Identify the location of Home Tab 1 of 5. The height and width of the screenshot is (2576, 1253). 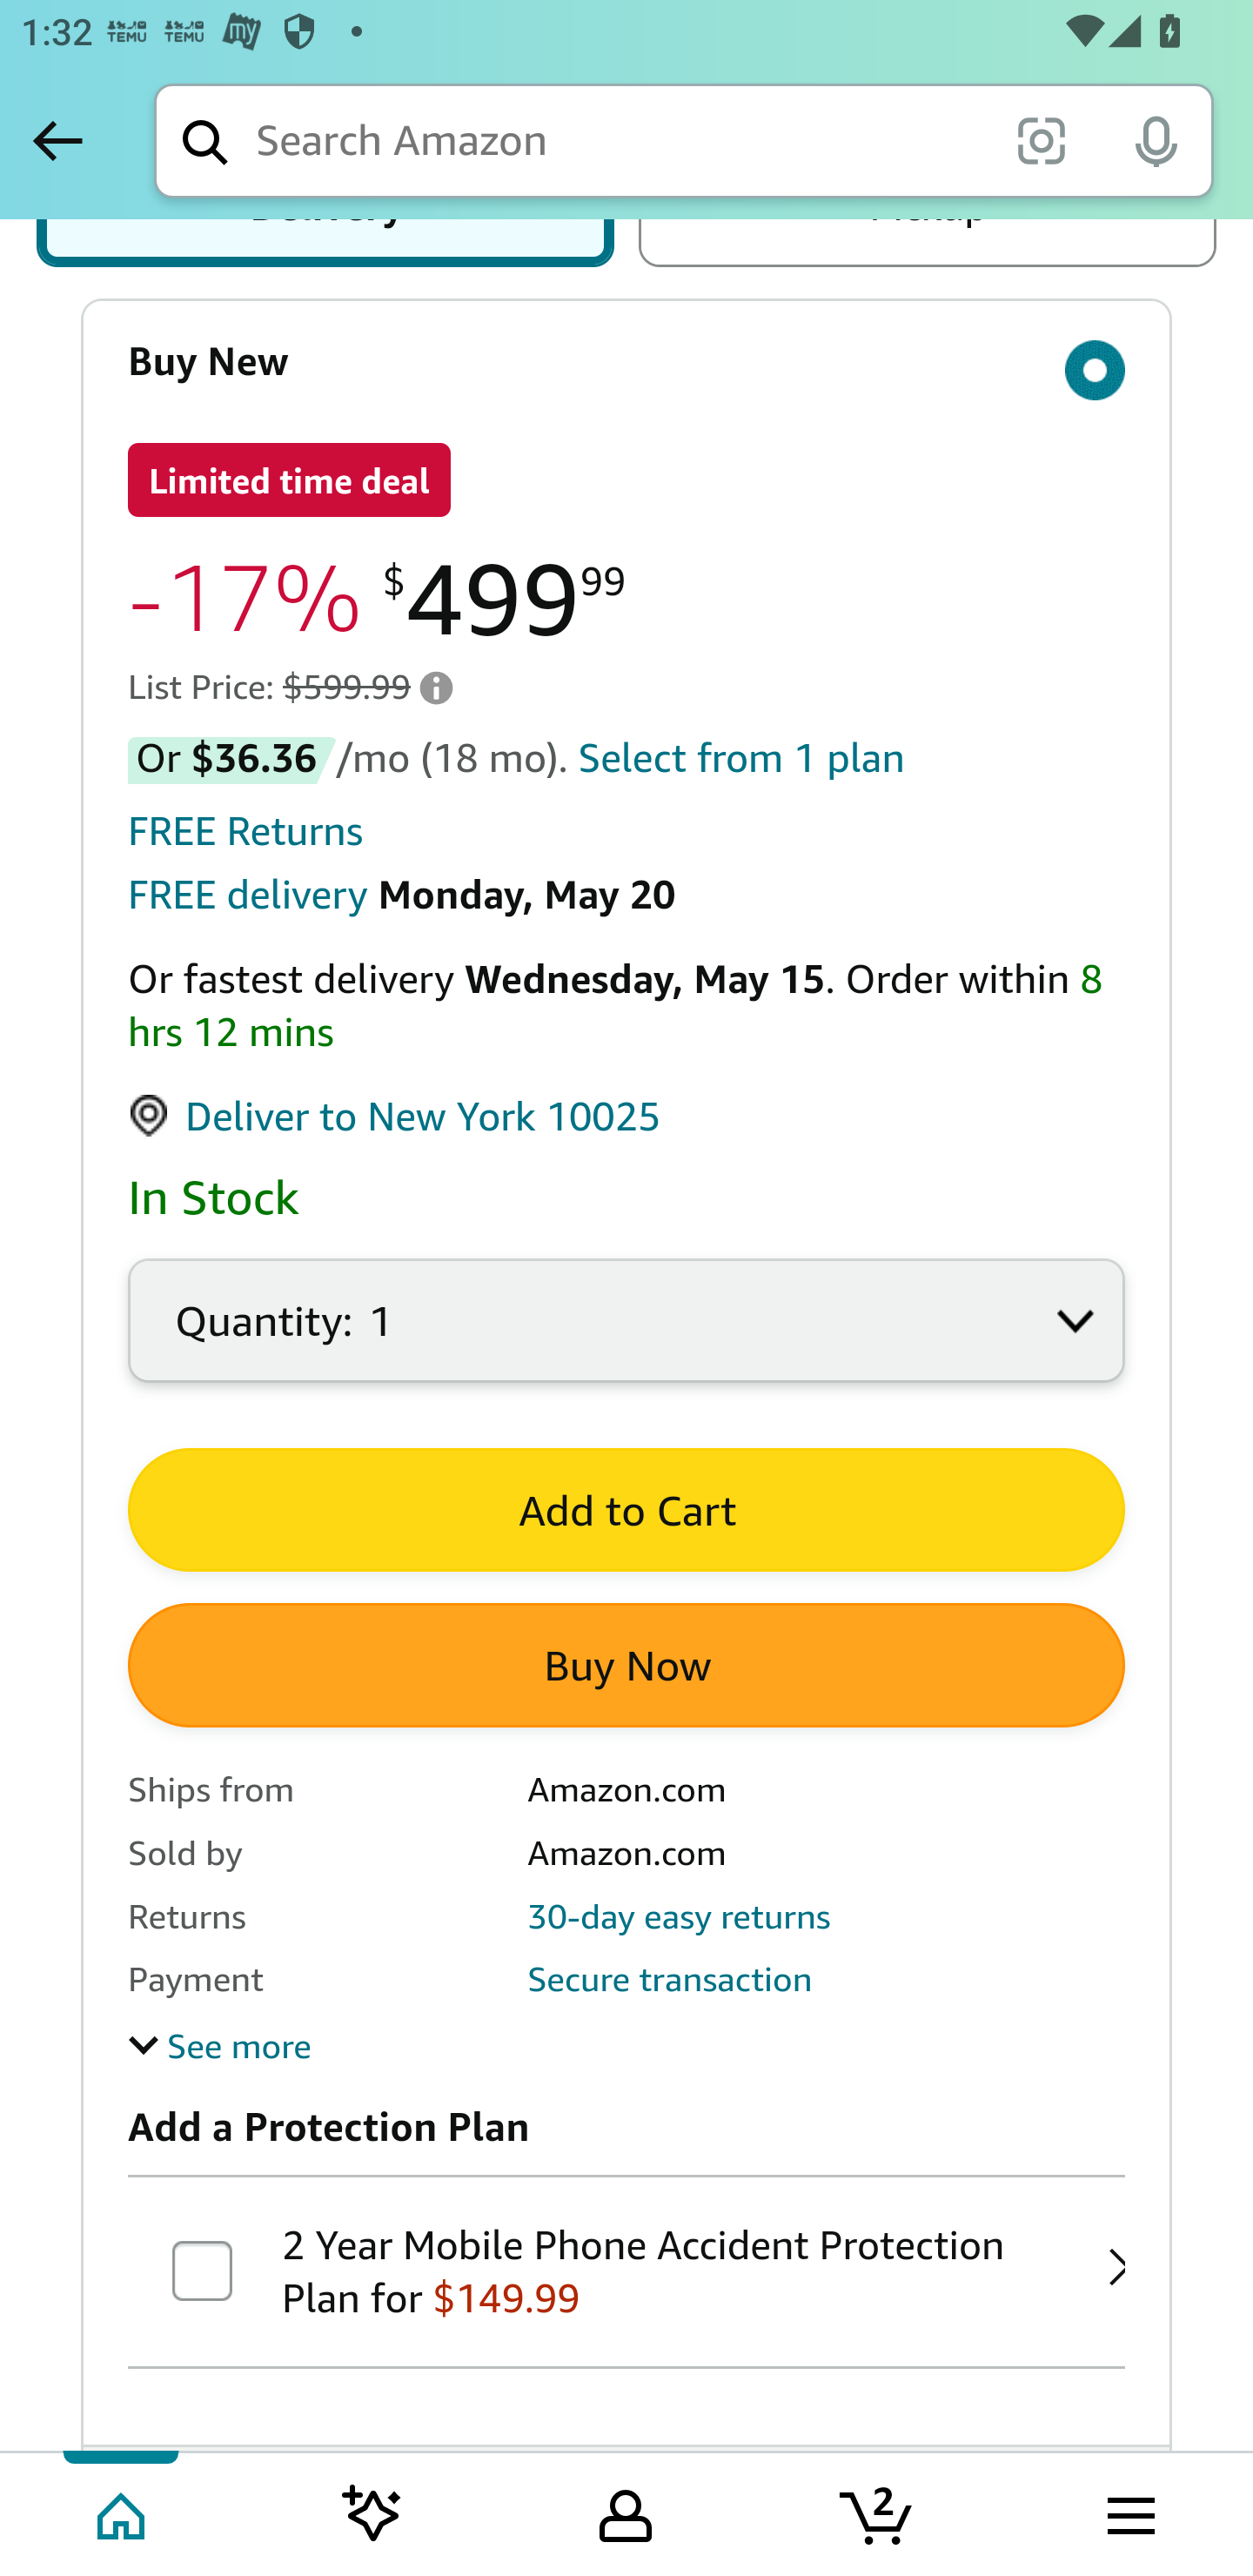
(124, 2512).